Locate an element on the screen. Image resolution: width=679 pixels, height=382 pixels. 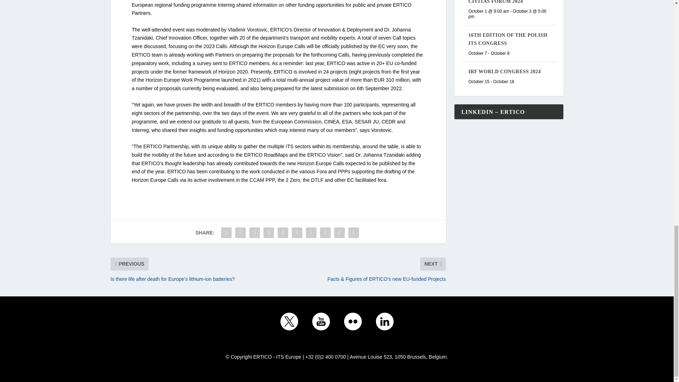
IRF WORLD CONGRESS 2024 is located at coordinates (504, 71).